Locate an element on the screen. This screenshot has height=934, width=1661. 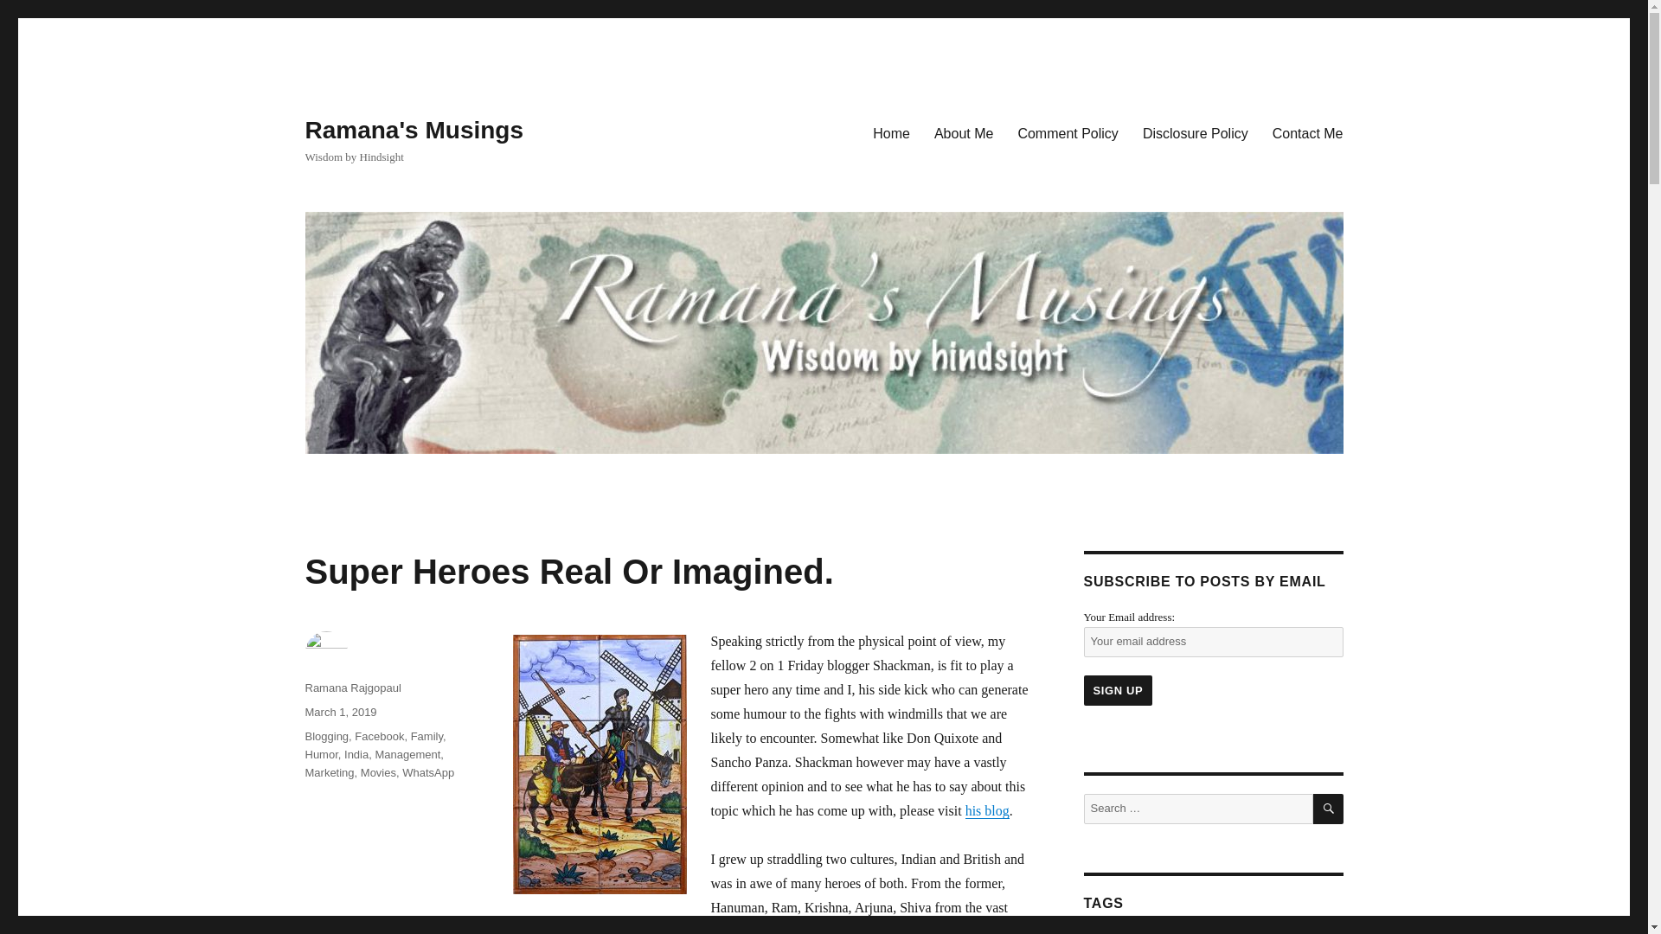
Ahmedabad is located at coordinates (1163, 932).